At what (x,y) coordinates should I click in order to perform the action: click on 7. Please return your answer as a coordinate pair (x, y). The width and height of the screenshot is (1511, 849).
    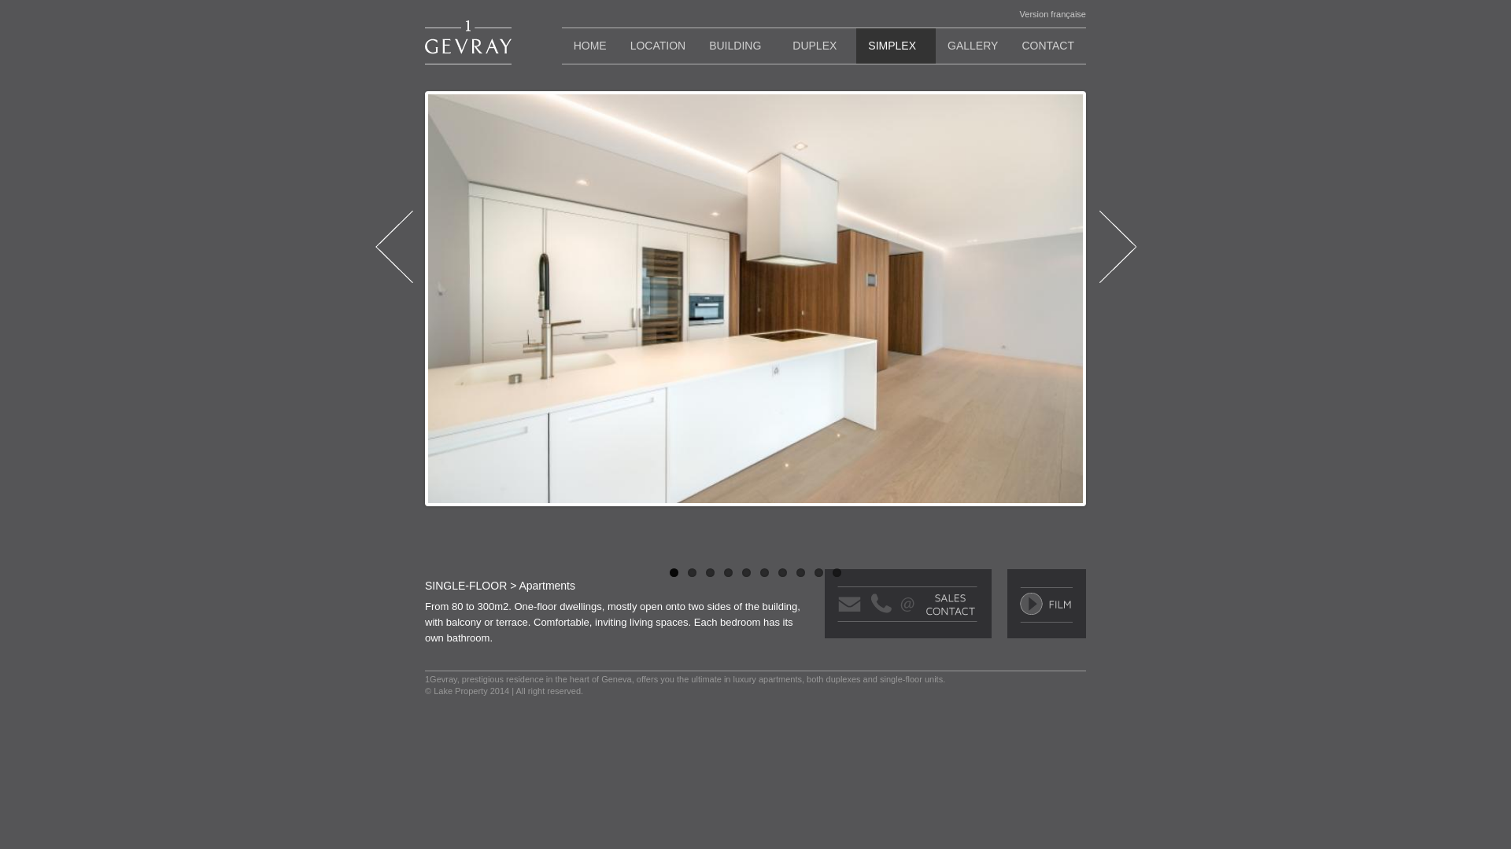
    Looking at the image, I should click on (782, 572).